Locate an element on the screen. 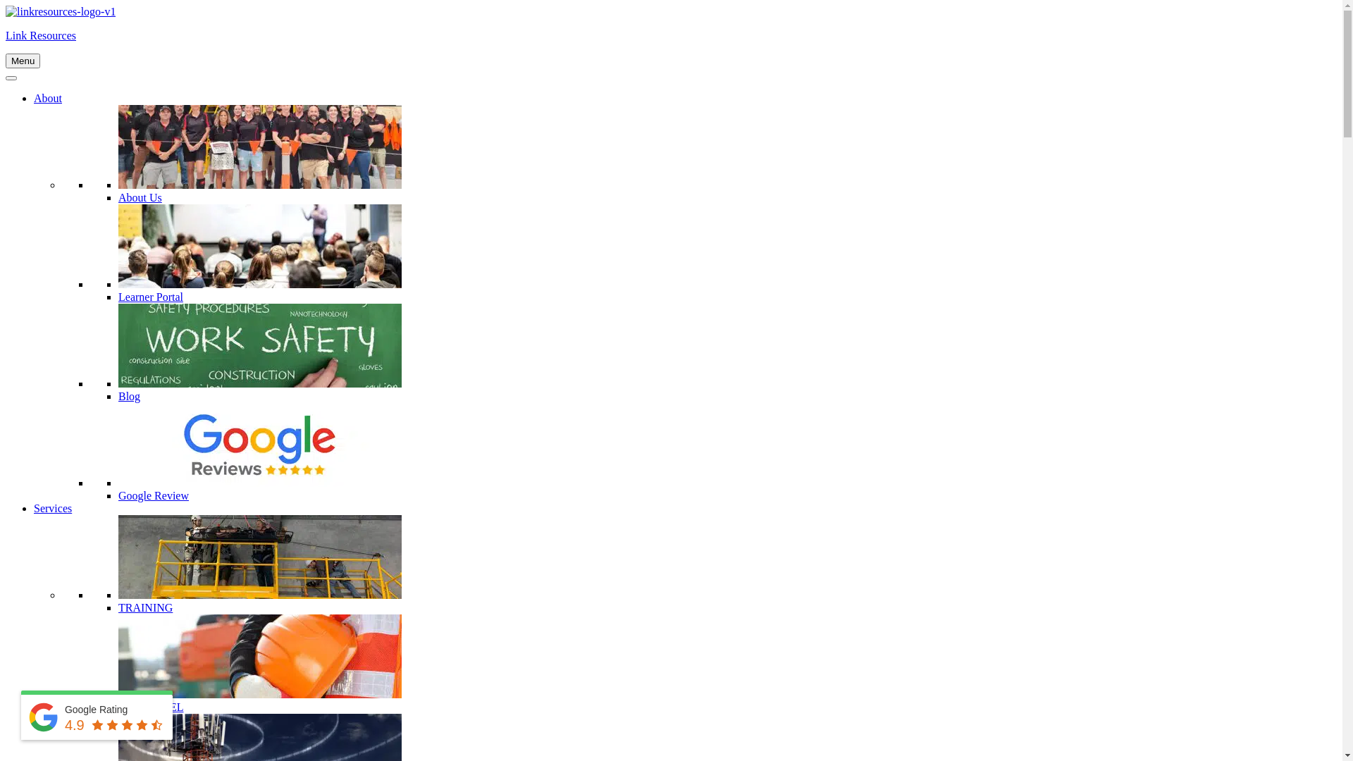 Image resolution: width=1353 pixels, height=761 pixels. Menu is located at coordinates (23, 61).